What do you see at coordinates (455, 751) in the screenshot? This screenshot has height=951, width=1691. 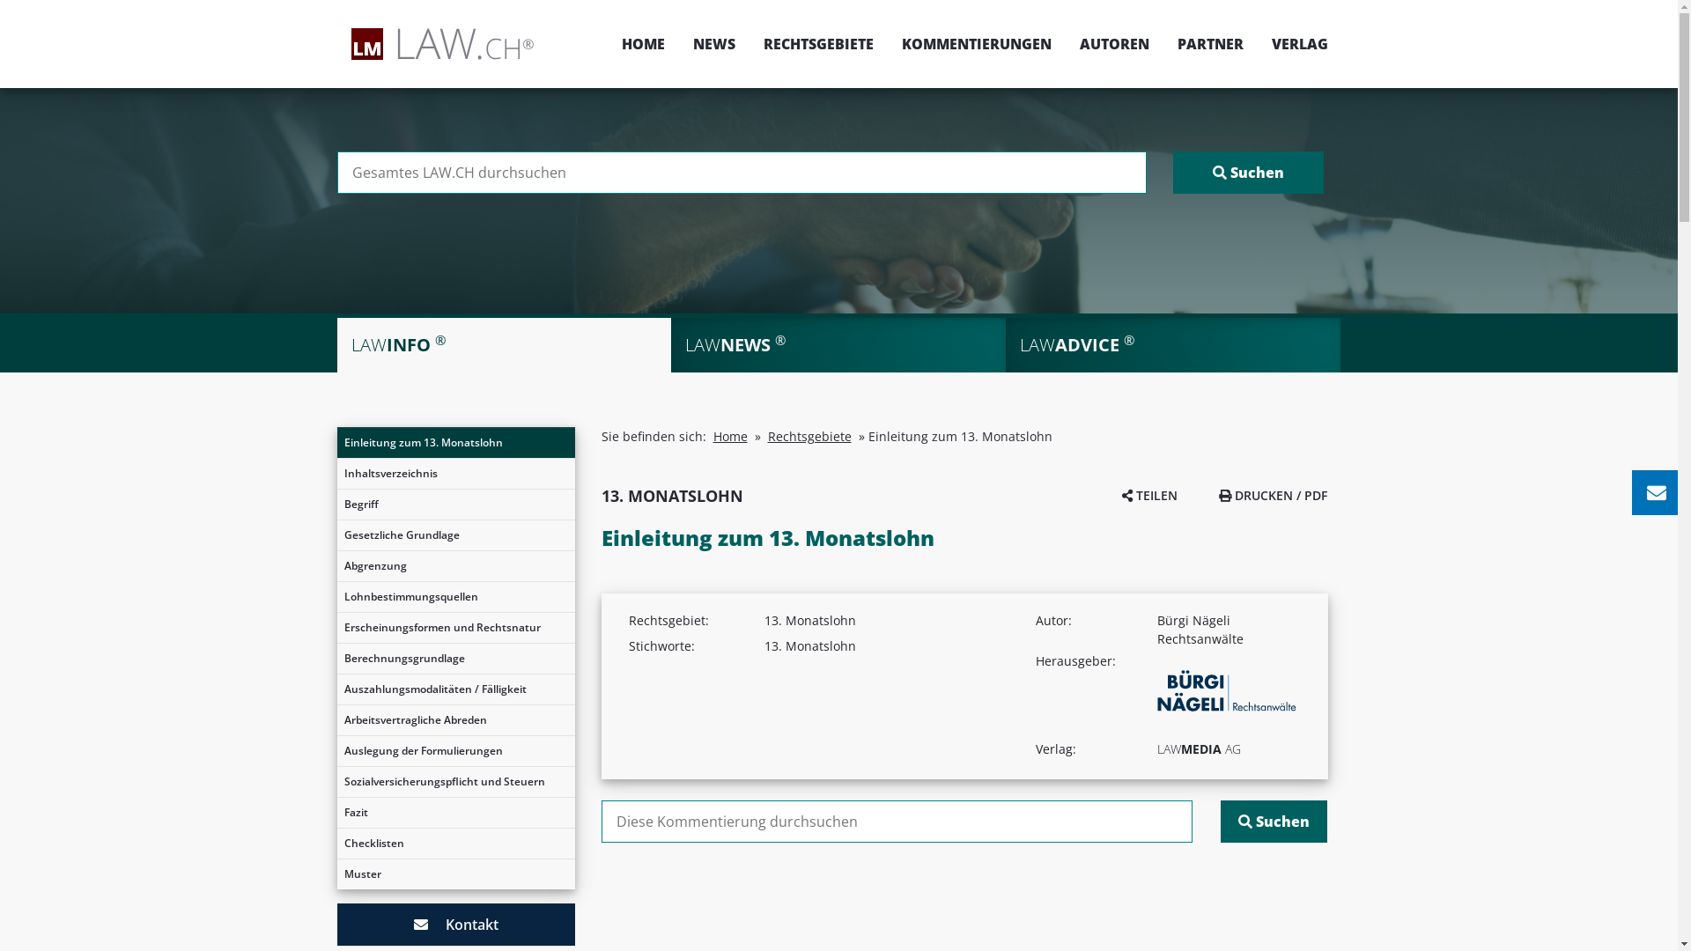 I see `Auslegung der Formulierungen` at bounding box center [455, 751].